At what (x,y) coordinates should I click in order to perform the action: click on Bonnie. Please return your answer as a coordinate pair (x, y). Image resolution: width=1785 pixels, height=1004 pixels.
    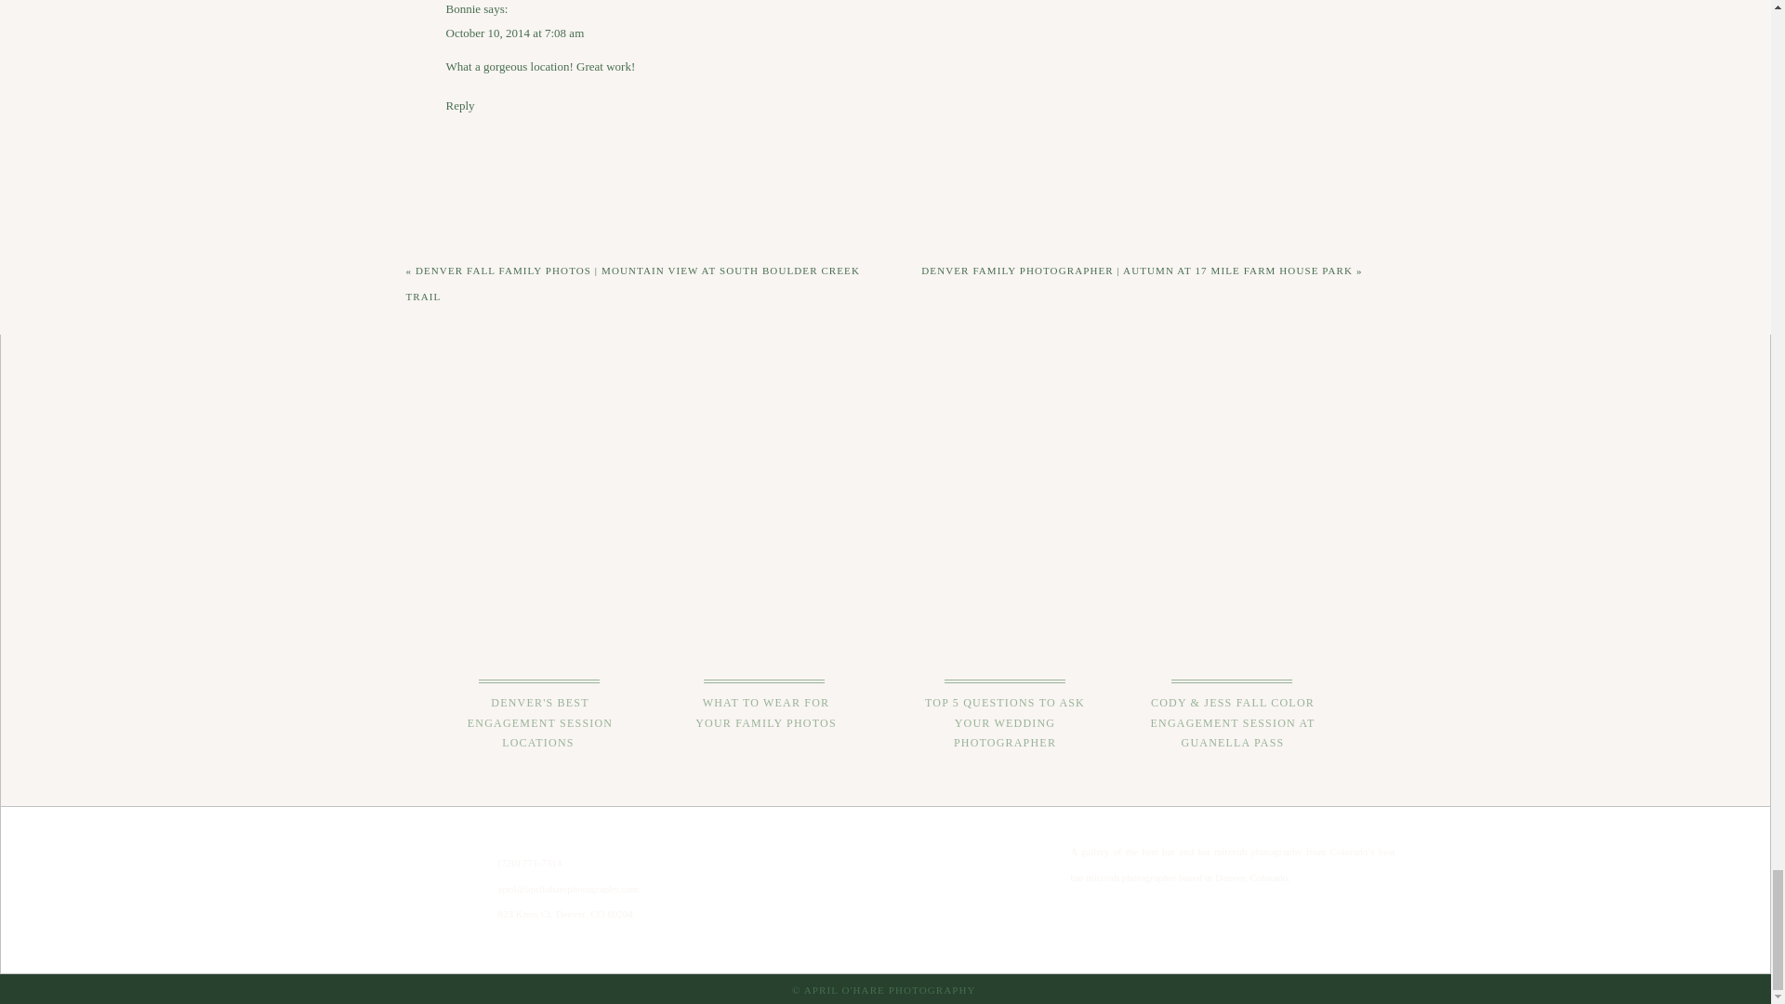
    Looking at the image, I should click on (464, 9).